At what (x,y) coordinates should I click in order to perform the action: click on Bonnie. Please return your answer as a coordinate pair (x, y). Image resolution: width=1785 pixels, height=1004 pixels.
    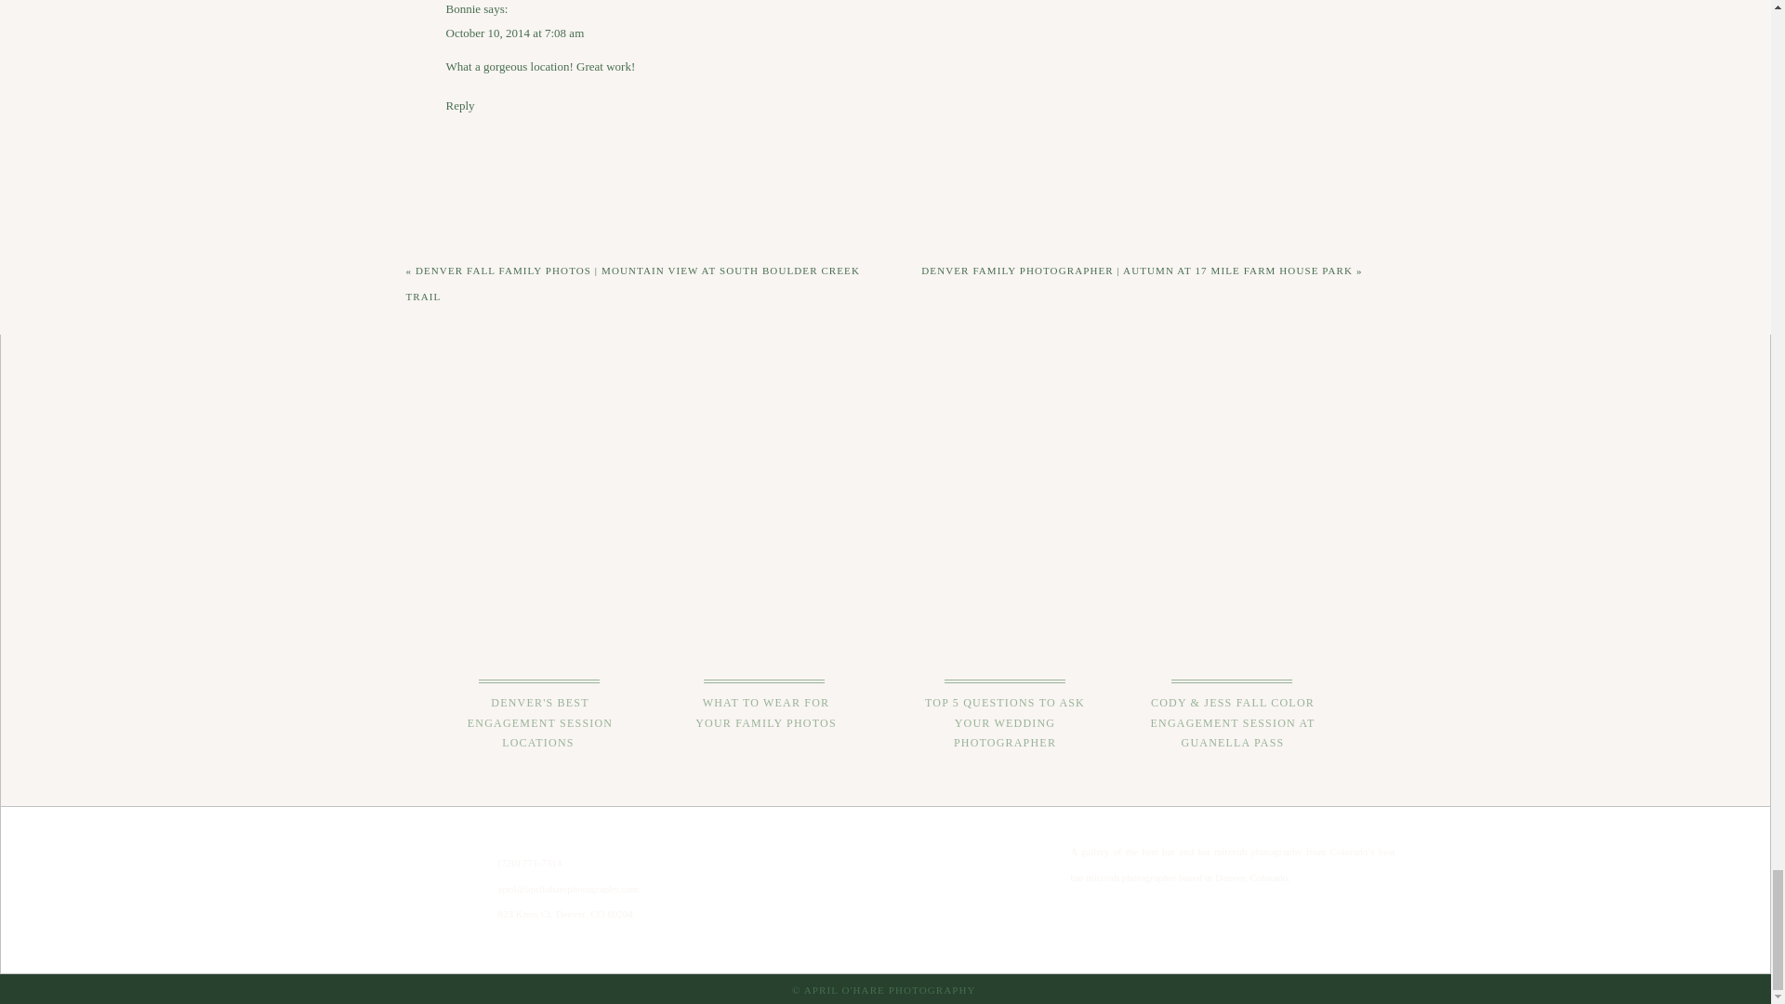
    Looking at the image, I should click on (464, 9).